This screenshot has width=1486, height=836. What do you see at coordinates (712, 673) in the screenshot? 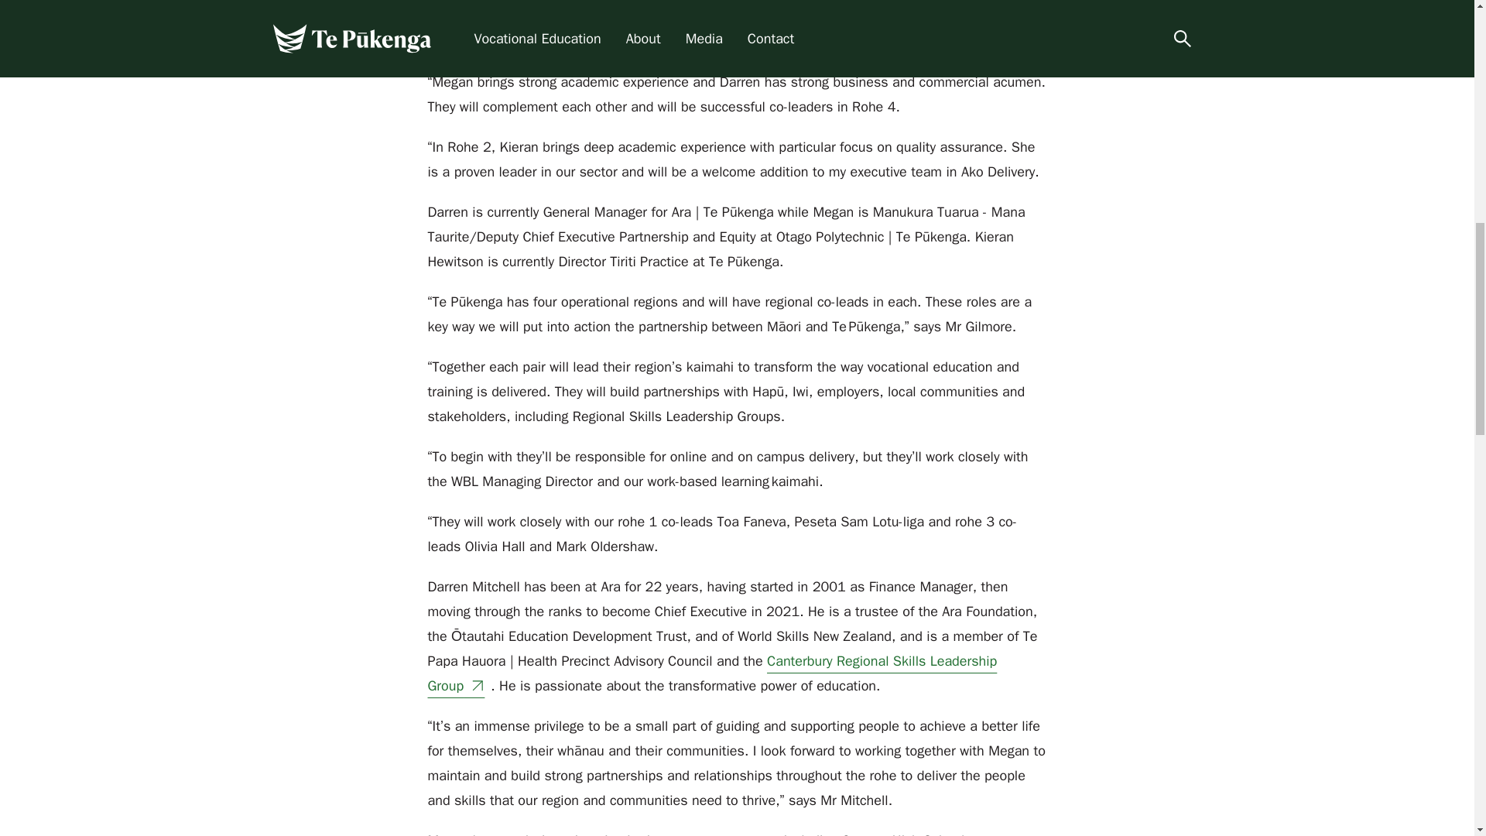
I see `Canterbury Regional Skills Leadership Group` at bounding box center [712, 673].